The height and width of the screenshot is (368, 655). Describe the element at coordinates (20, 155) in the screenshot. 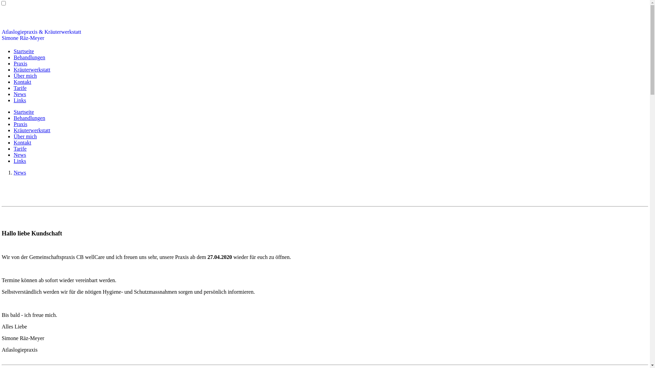

I see `News` at that location.